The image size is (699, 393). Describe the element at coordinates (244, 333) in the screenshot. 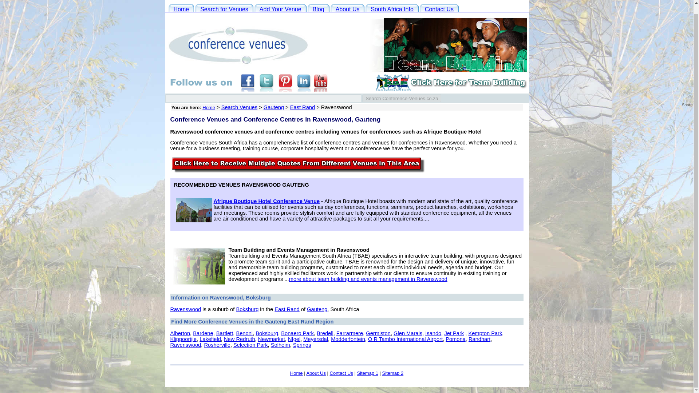

I see `Benoni` at that location.